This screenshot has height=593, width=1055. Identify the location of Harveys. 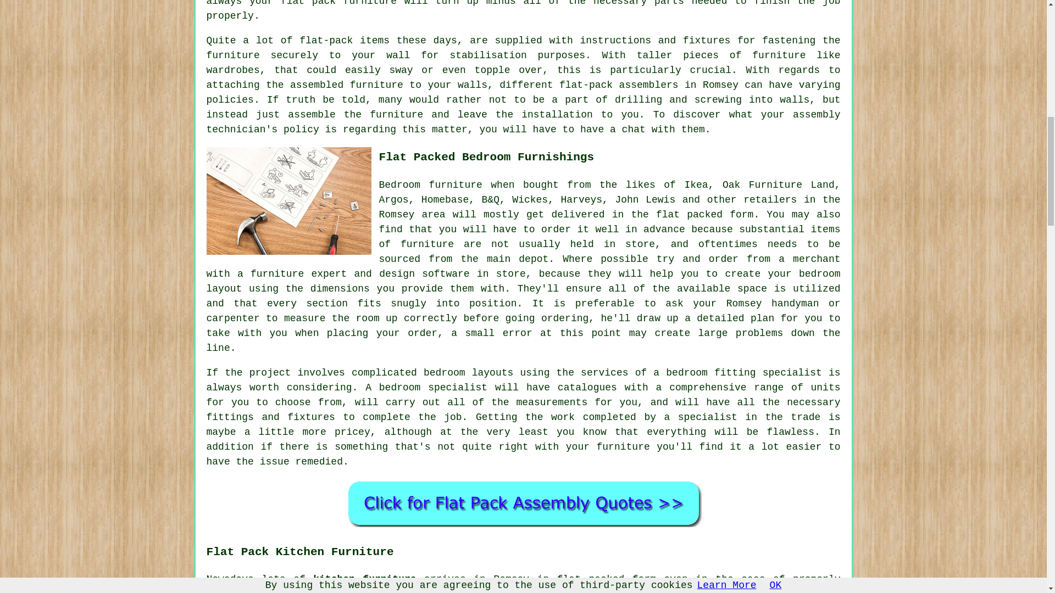
(581, 200).